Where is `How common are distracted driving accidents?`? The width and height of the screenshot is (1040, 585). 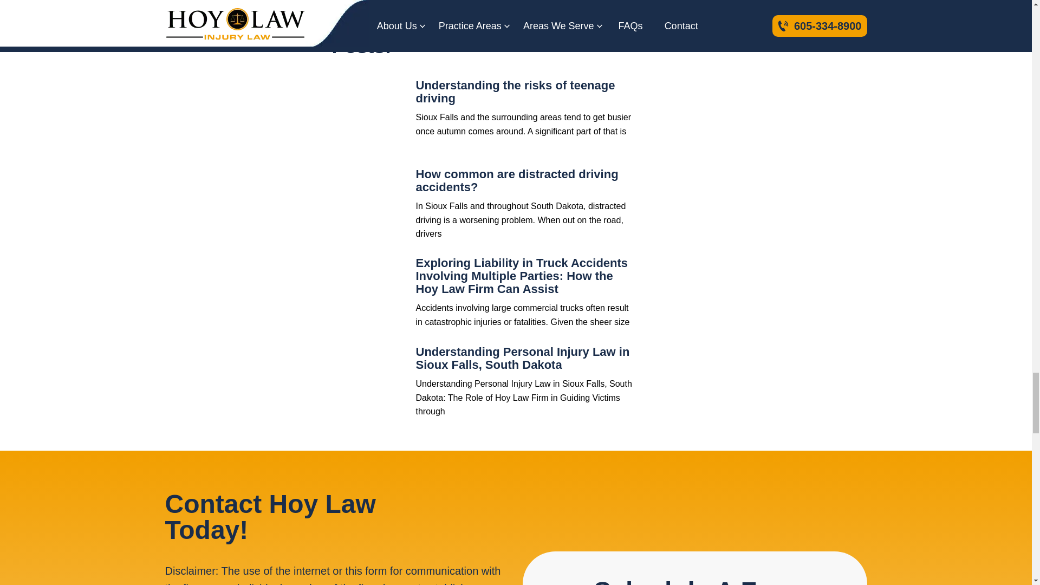
How common are distracted driving accidents? is located at coordinates (517, 180).